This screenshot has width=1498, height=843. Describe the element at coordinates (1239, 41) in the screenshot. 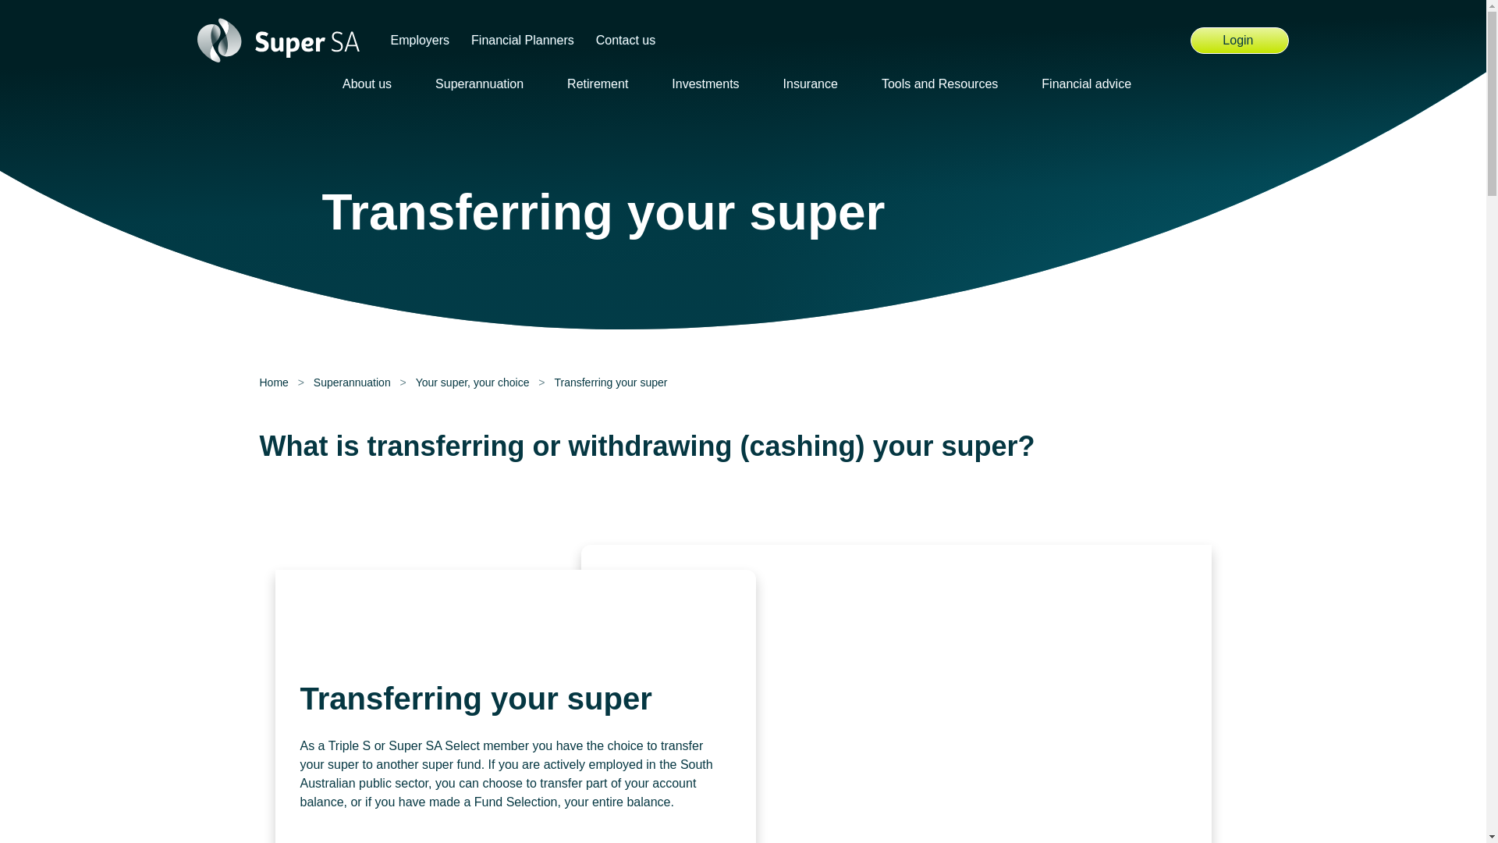

I see `Financial Planners` at that location.